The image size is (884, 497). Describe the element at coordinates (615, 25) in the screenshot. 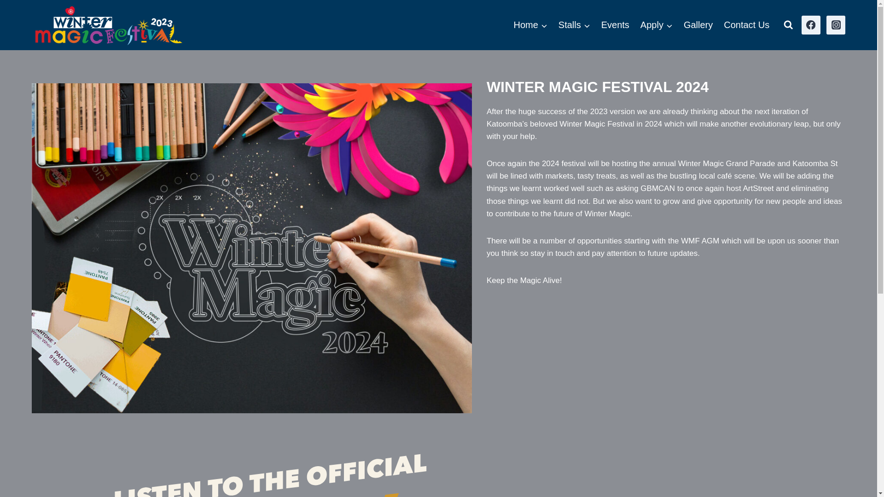

I see `Events` at that location.